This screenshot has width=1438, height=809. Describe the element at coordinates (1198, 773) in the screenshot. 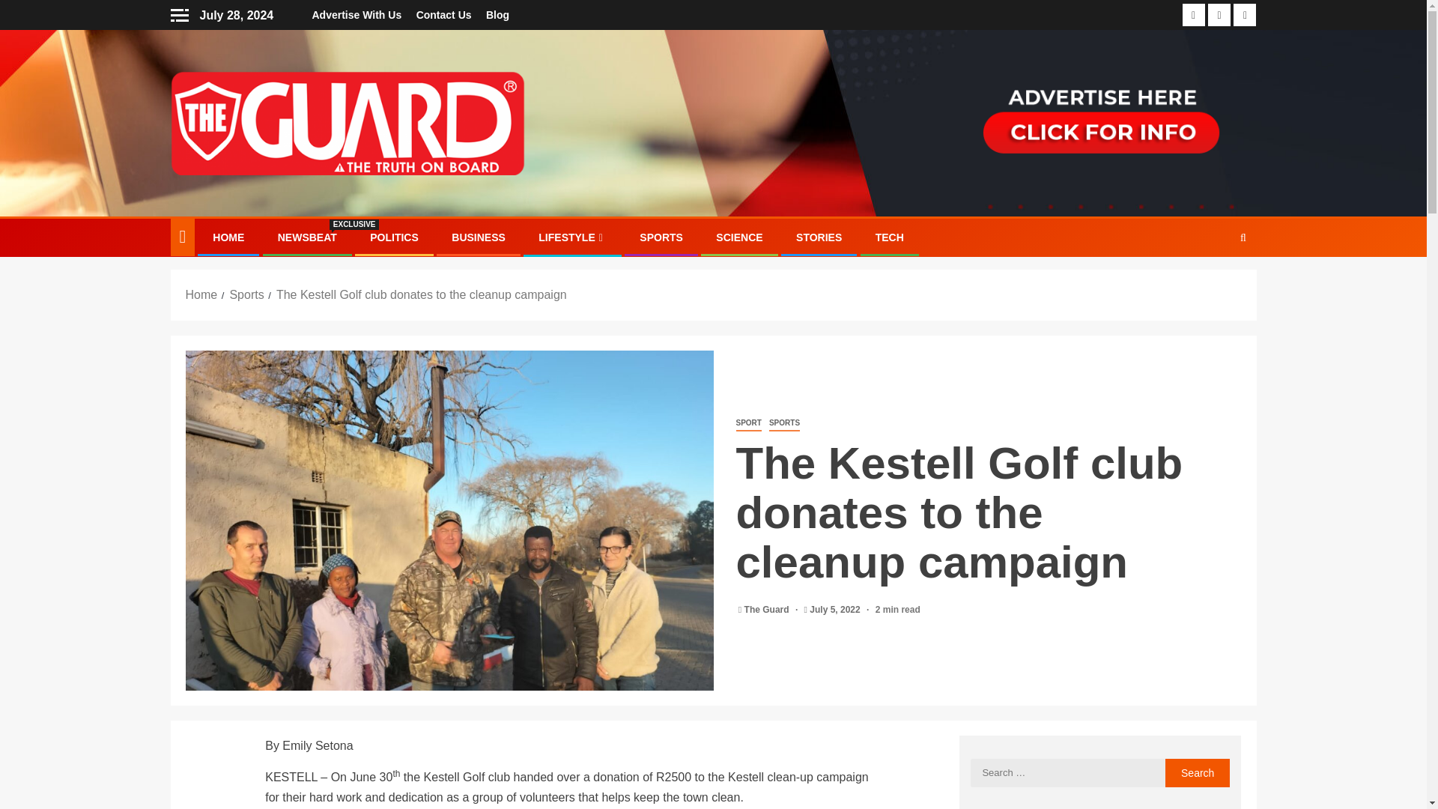

I see `Search` at that location.